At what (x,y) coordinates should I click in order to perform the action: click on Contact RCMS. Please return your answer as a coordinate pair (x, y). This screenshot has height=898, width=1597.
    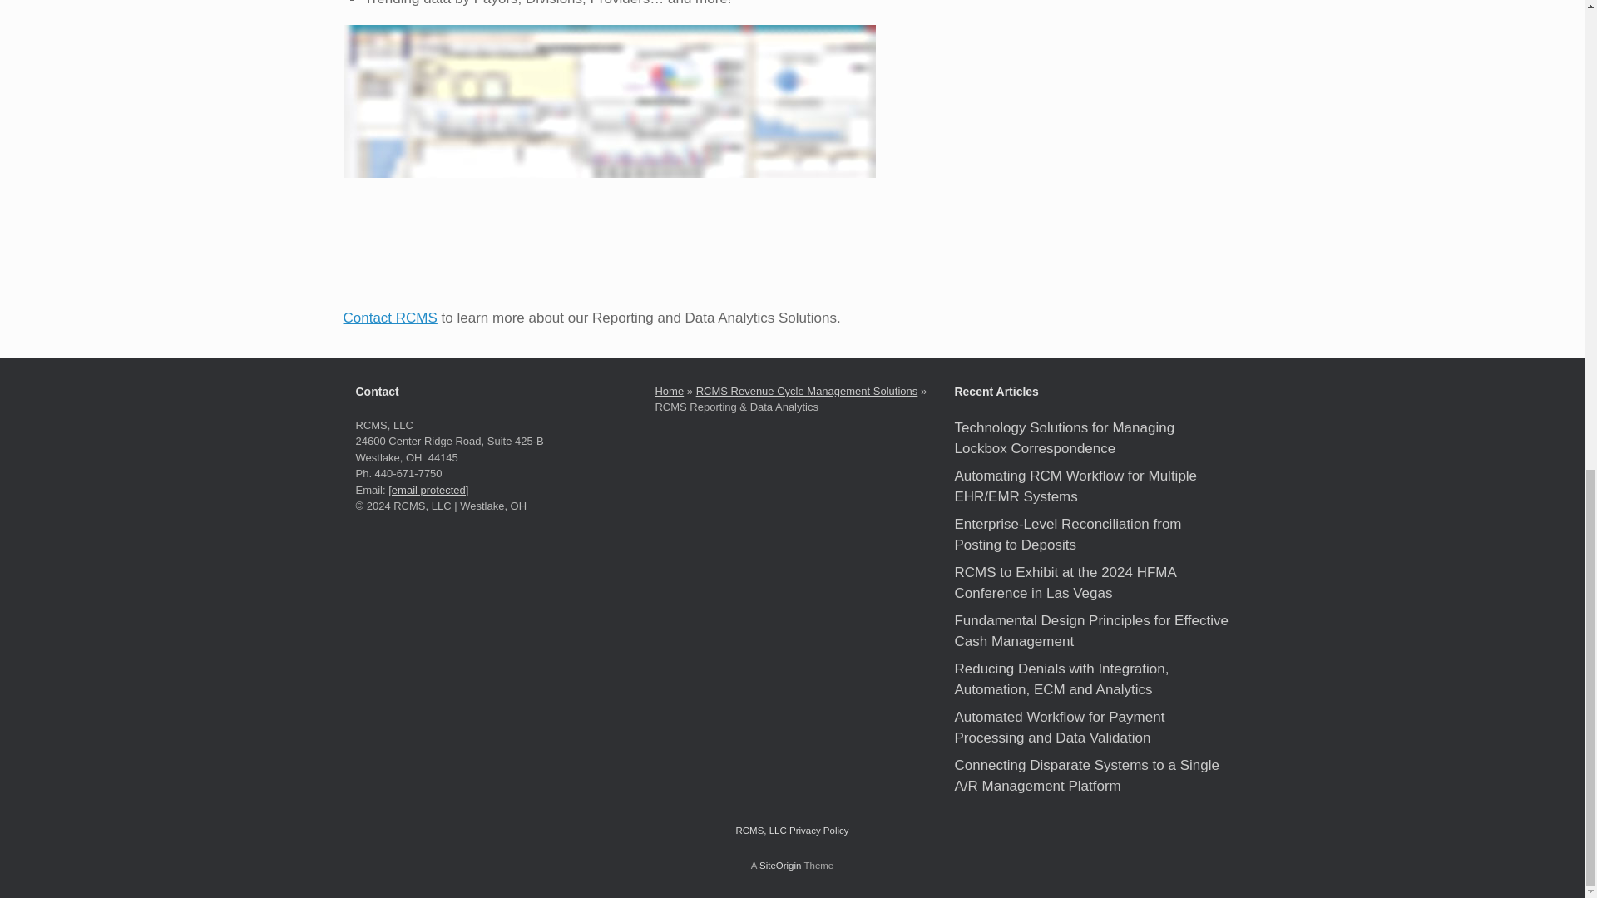
    Looking at the image, I should click on (389, 318).